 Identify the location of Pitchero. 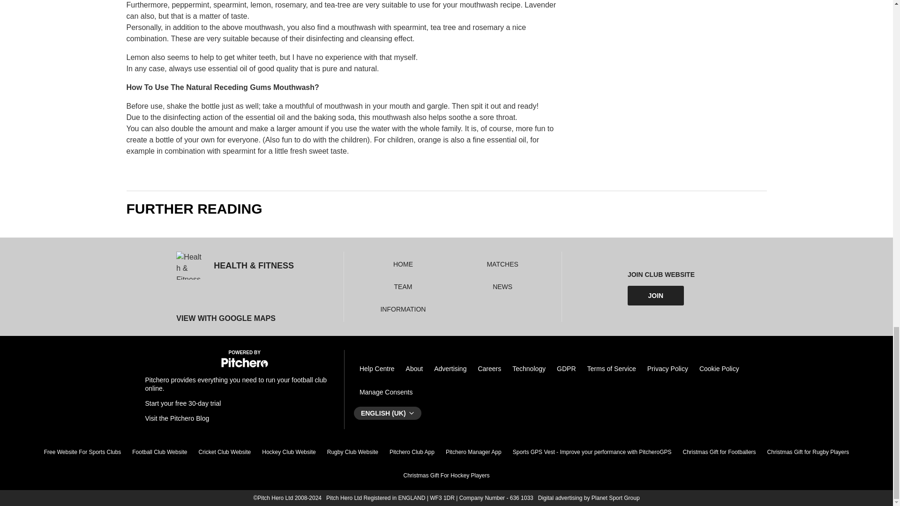
(245, 365).